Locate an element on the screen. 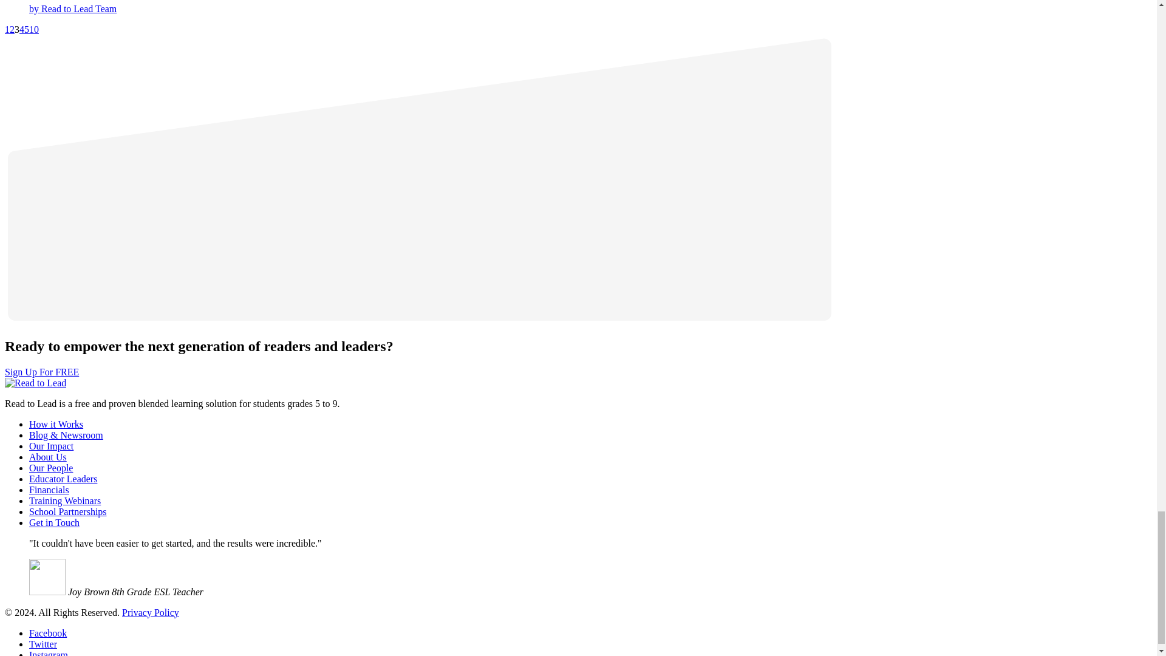 The width and height of the screenshot is (1166, 656). Get in Touch is located at coordinates (54, 522).